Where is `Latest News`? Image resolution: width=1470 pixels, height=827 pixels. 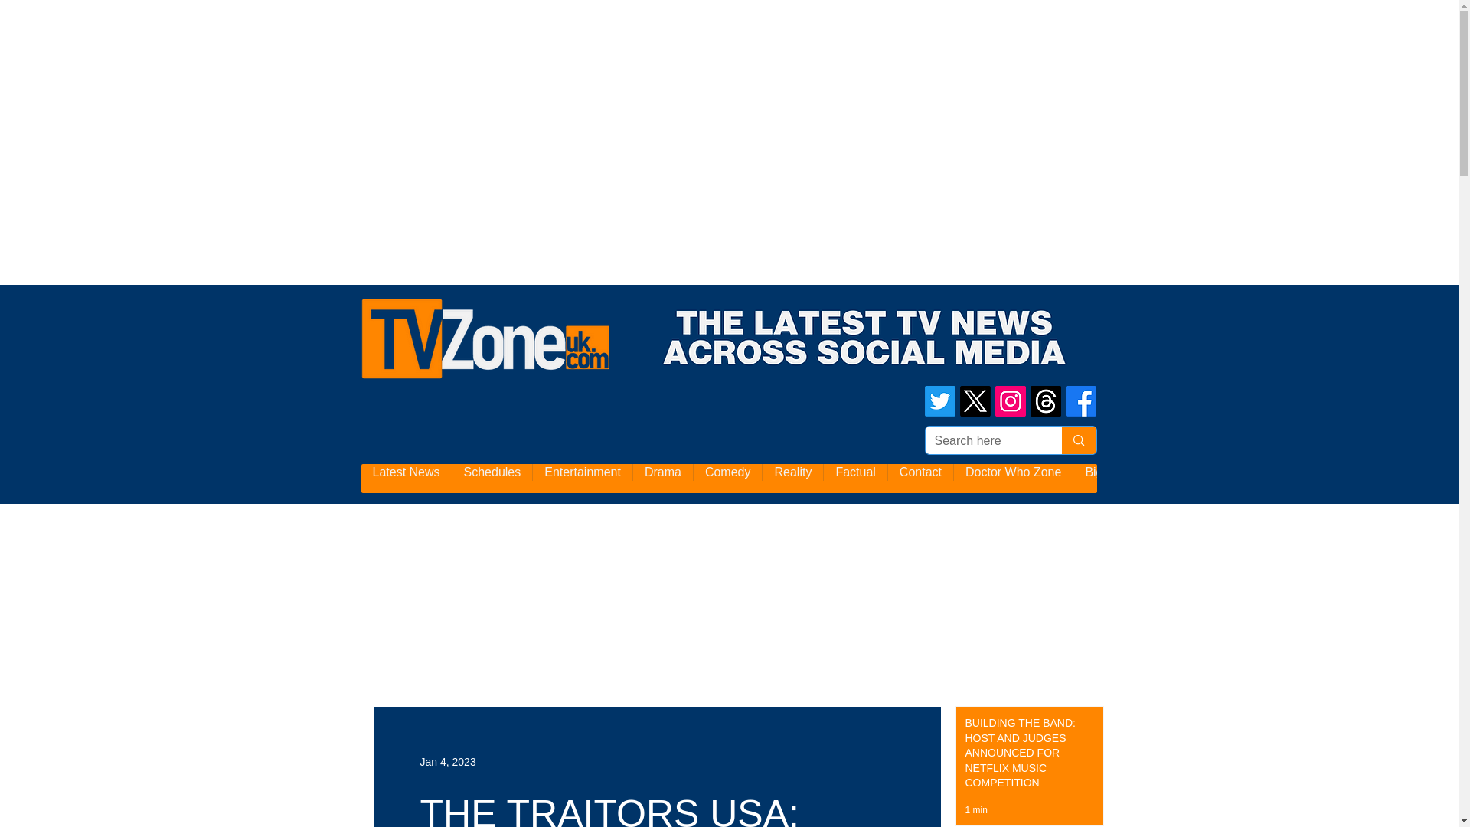
Latest News is located at coordinates (406, 478).